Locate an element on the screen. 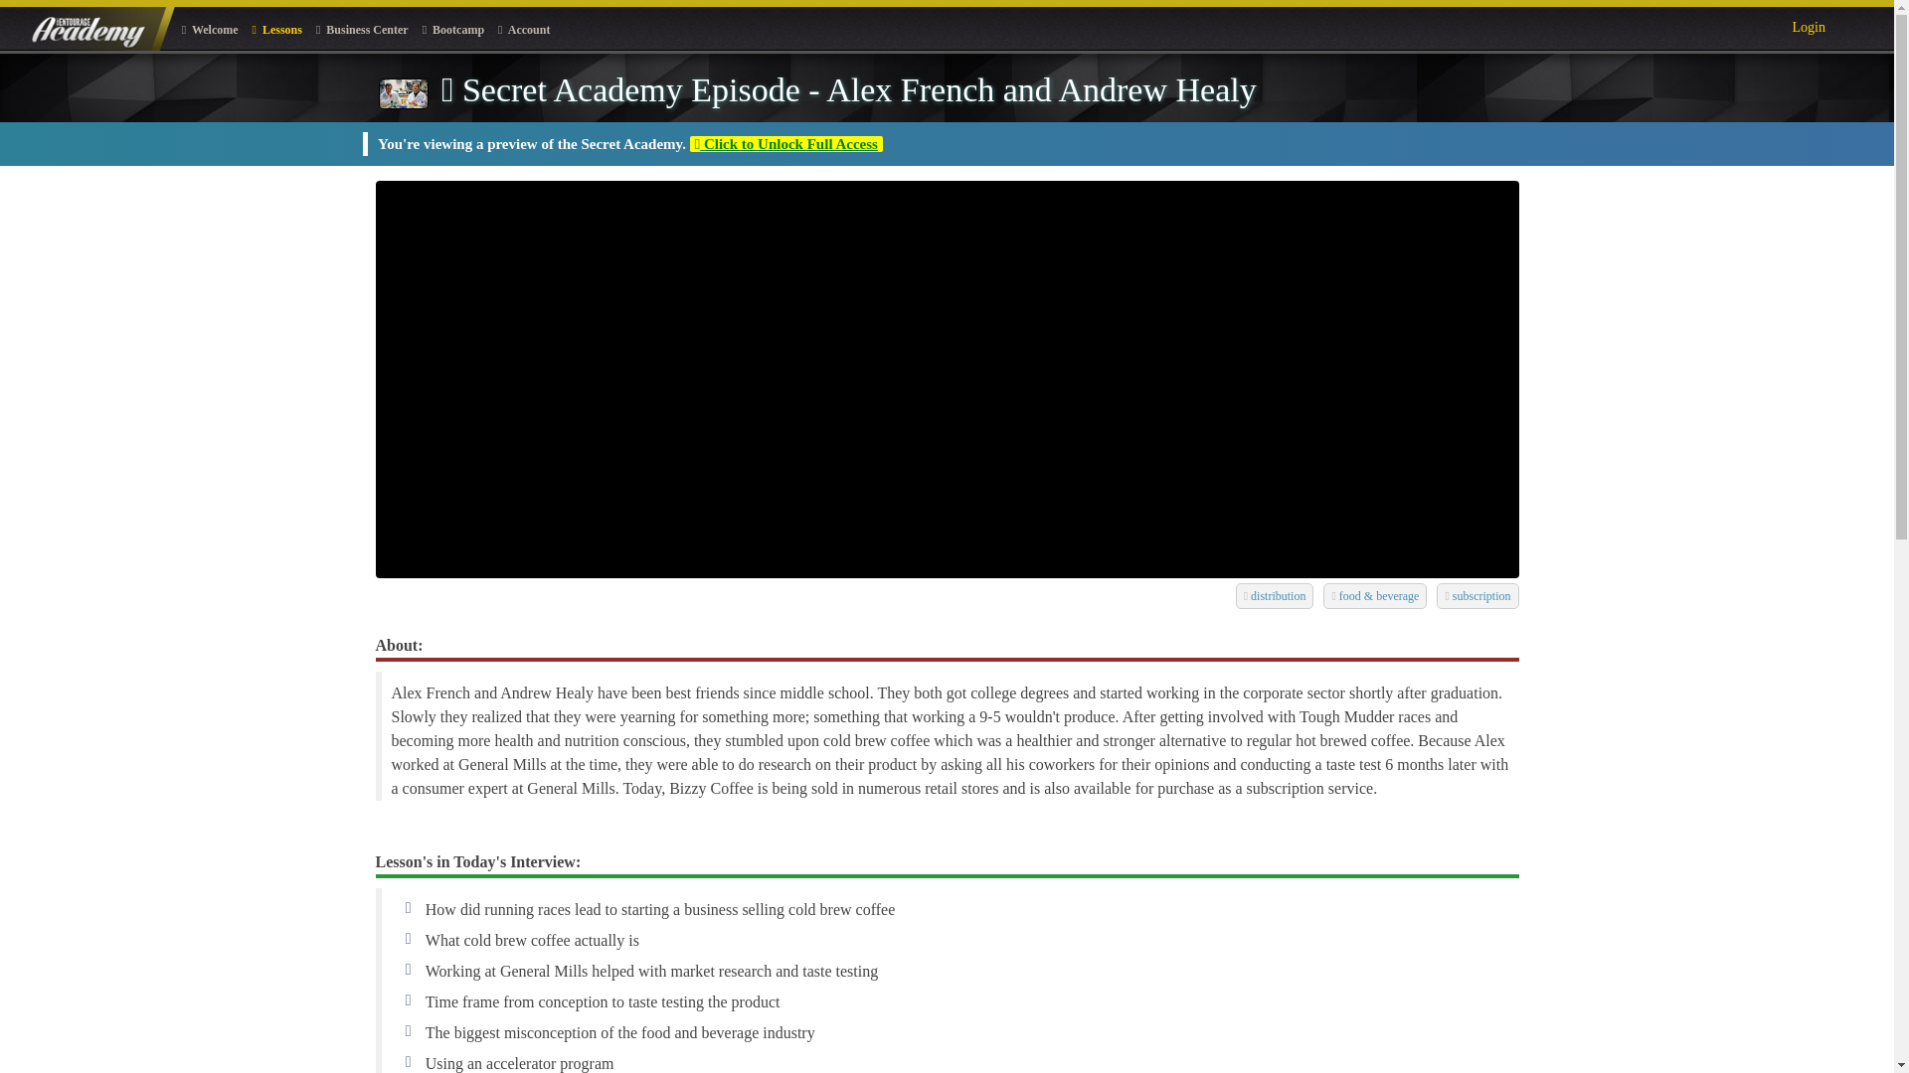 The width and height of the screenshot is (1909, 1073). Business Center is located at coordinates (362, 29).